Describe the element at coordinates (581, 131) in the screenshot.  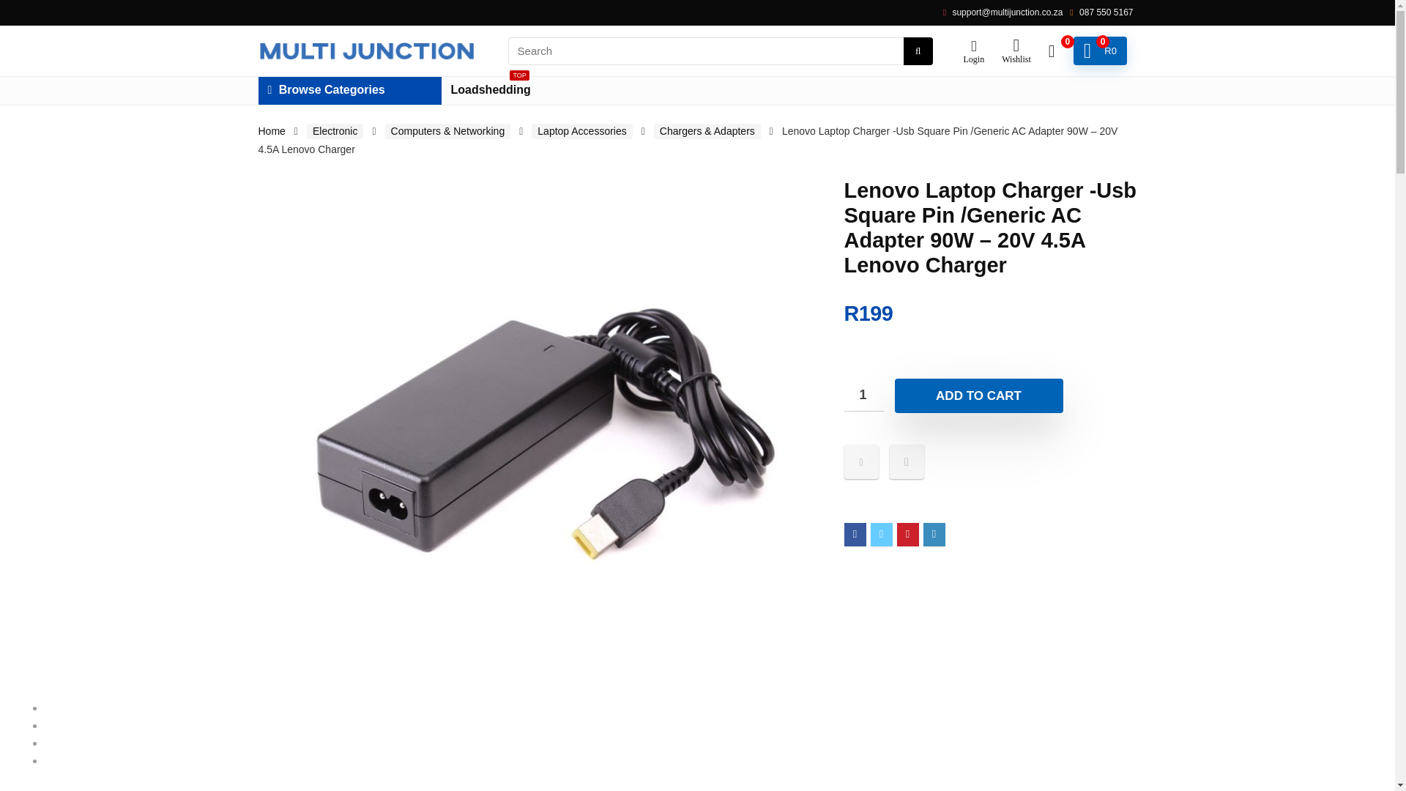
I see `Laptop Accessories` at that location.